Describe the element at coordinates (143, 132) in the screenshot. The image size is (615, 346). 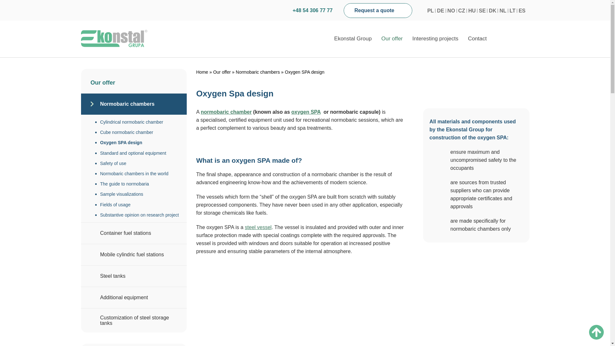
I see `Cube normobaric chamber` at that location.